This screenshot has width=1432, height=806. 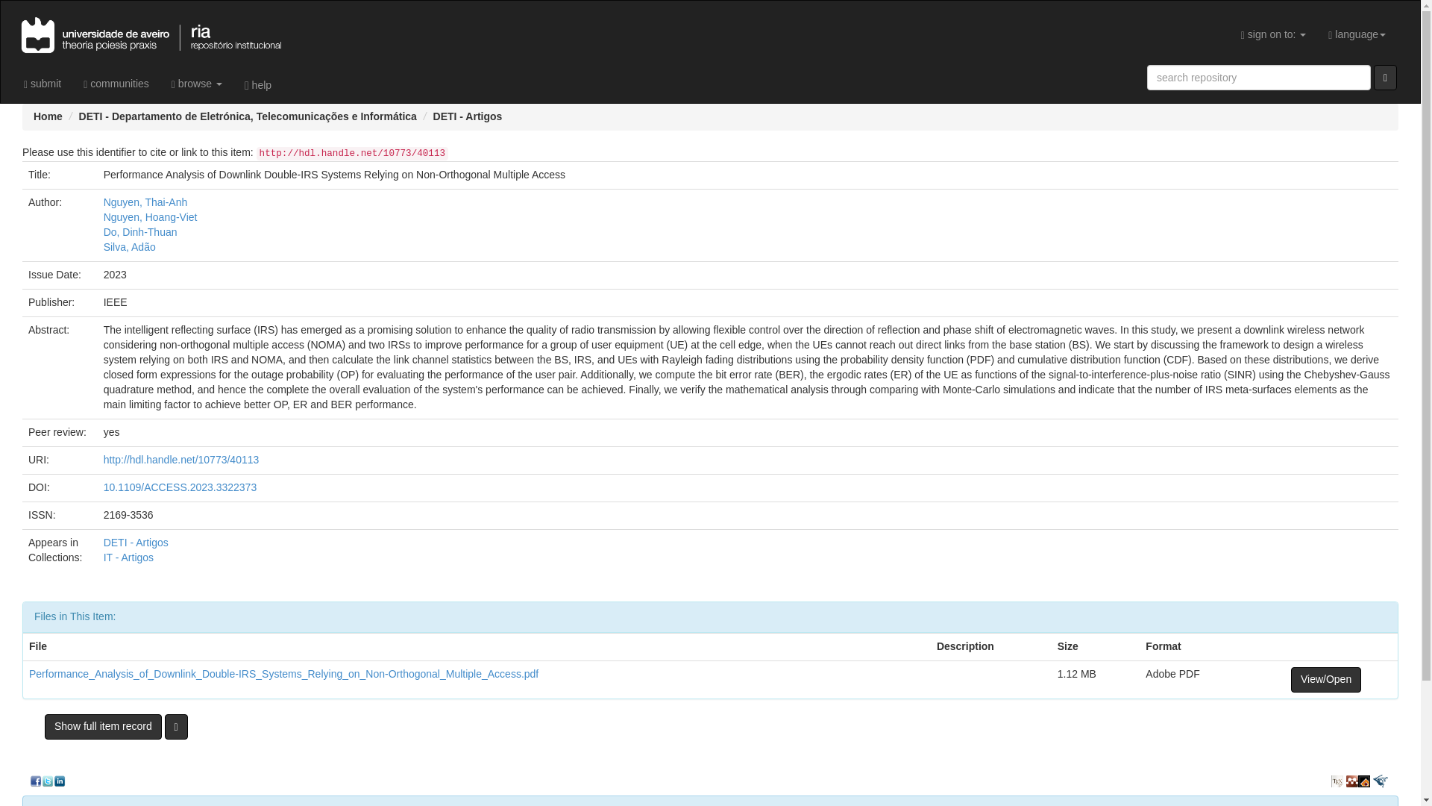 I want to click on IT - Artigos, so click(x=128, y=557).